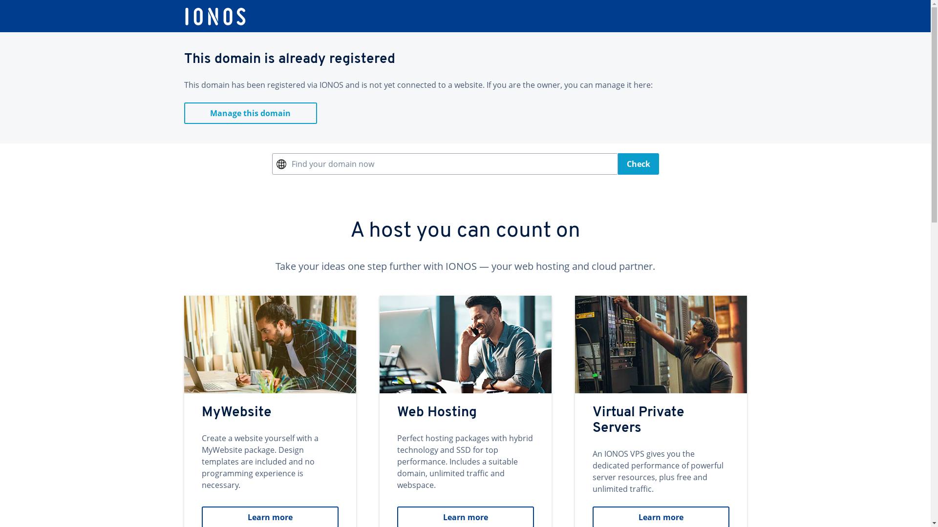 This screenshot has width=938, height=527. Describe the element at coordinates (250, 113) in the screenshot. I see `Manage this domain` at that location.